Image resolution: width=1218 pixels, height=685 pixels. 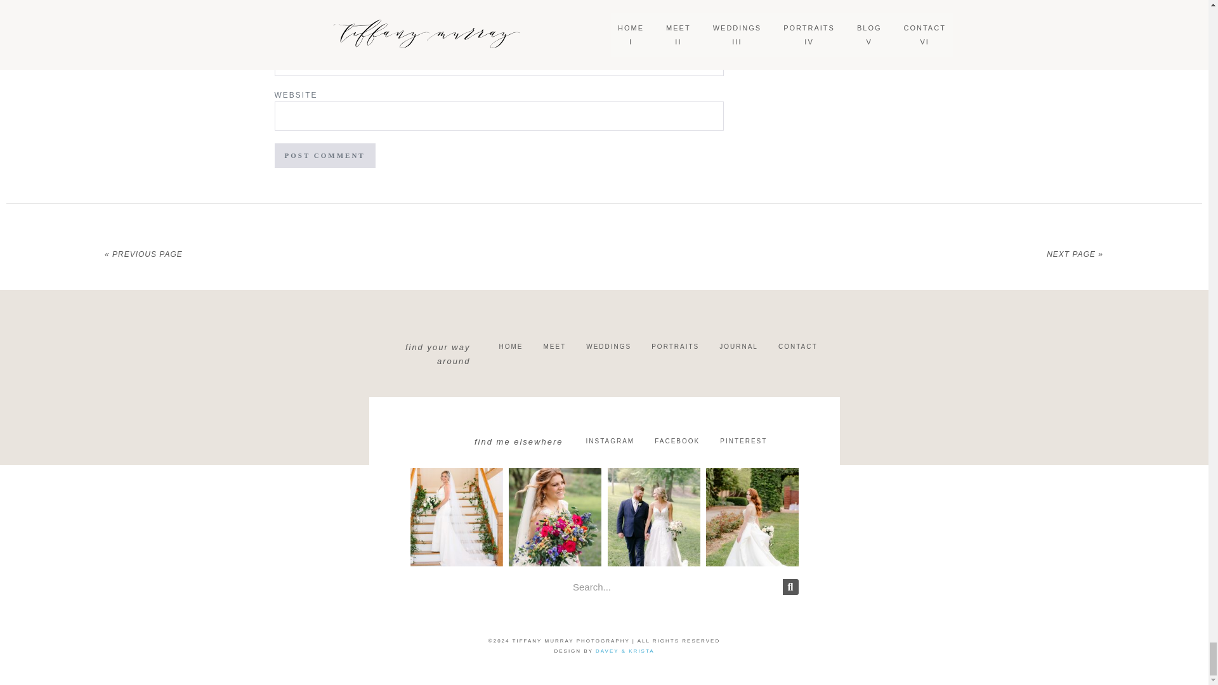 What do you see at coordinates (510, 346) in the screenshot?
I see `HOME` at bounding box center [510, 346].